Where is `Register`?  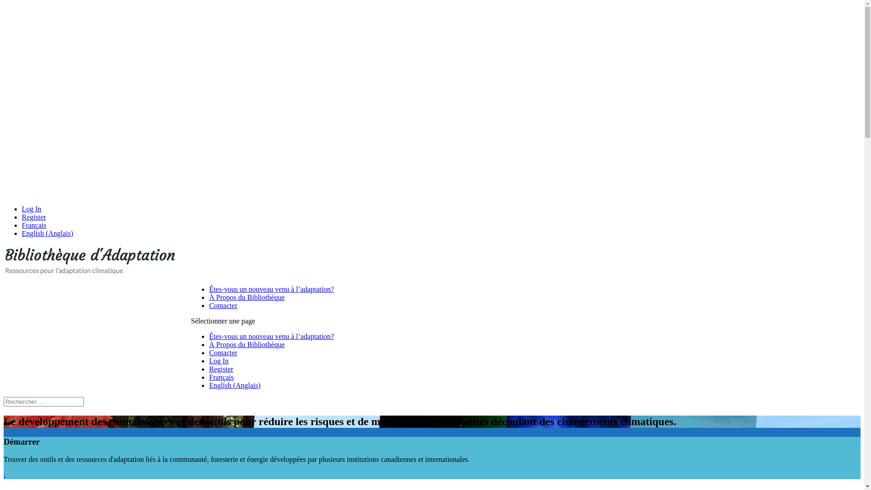
Register is located at coordinates (221, 369).